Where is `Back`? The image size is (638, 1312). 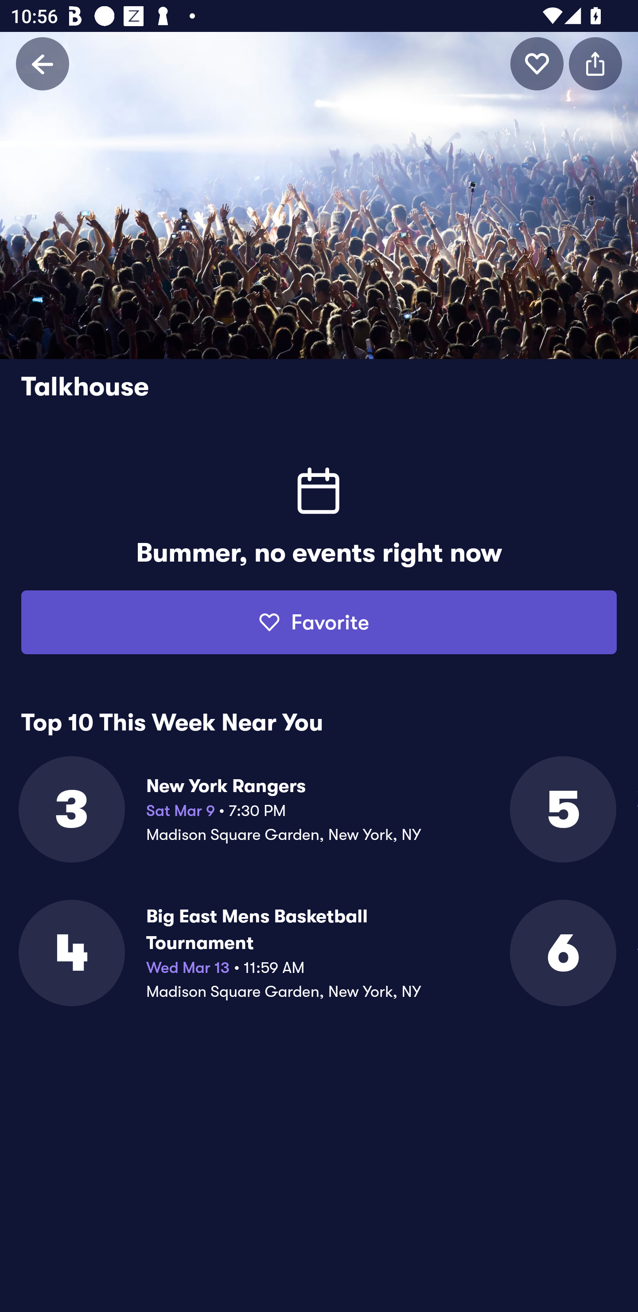
Back is located at coordinates (43, 63).